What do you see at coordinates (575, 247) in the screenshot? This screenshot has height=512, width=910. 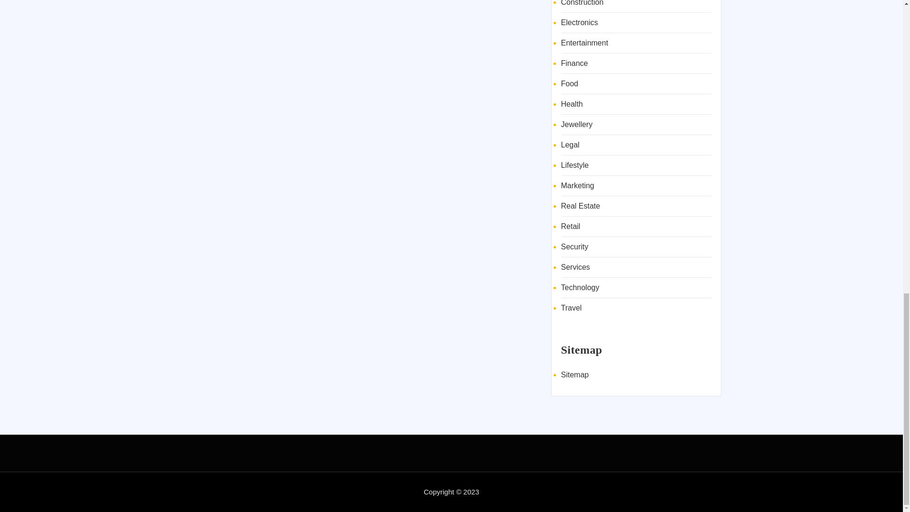 I see `Security` at bounding box center [575, 247].